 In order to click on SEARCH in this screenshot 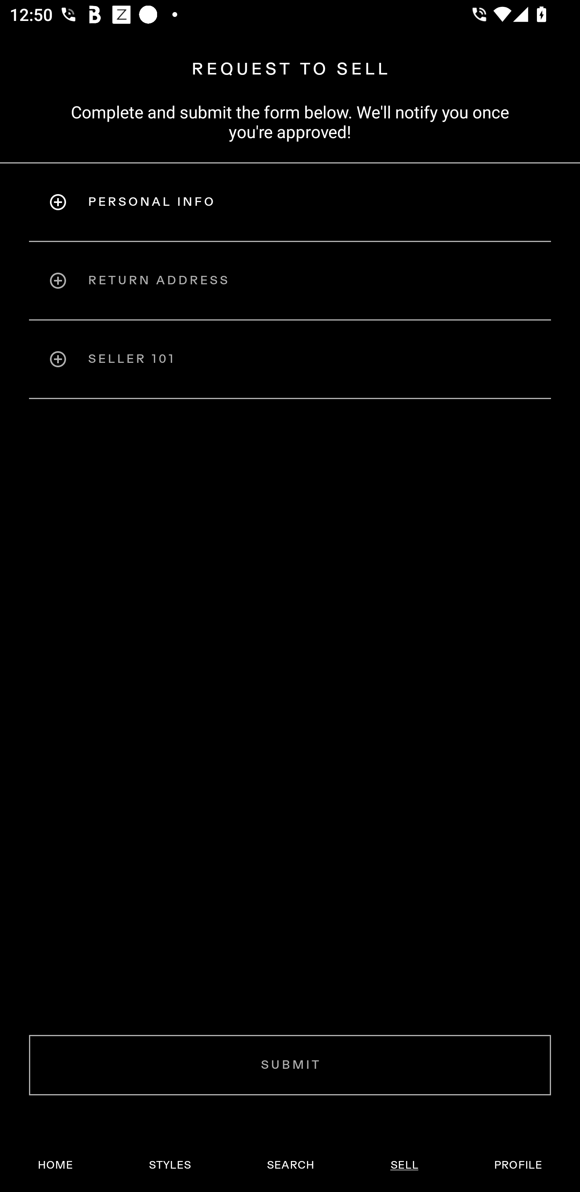, I will do `click(290, 1165)`.